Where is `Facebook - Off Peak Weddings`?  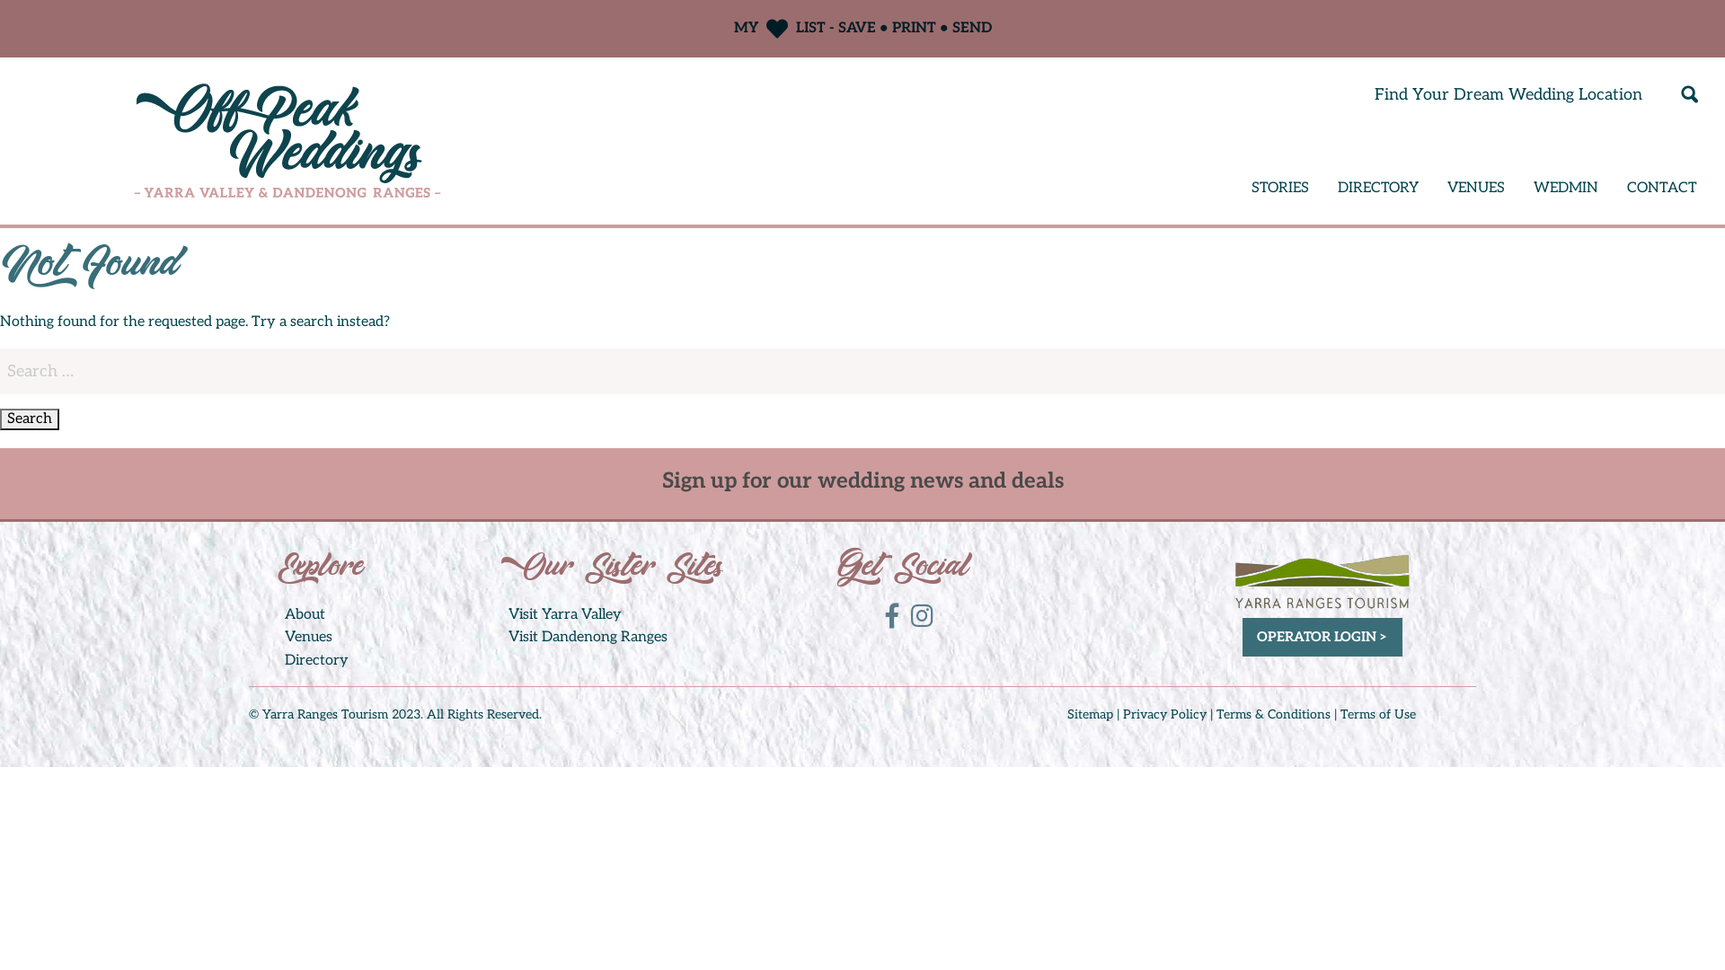
Facebook - Off Peak Weddings is located at coordinates (897, 616).